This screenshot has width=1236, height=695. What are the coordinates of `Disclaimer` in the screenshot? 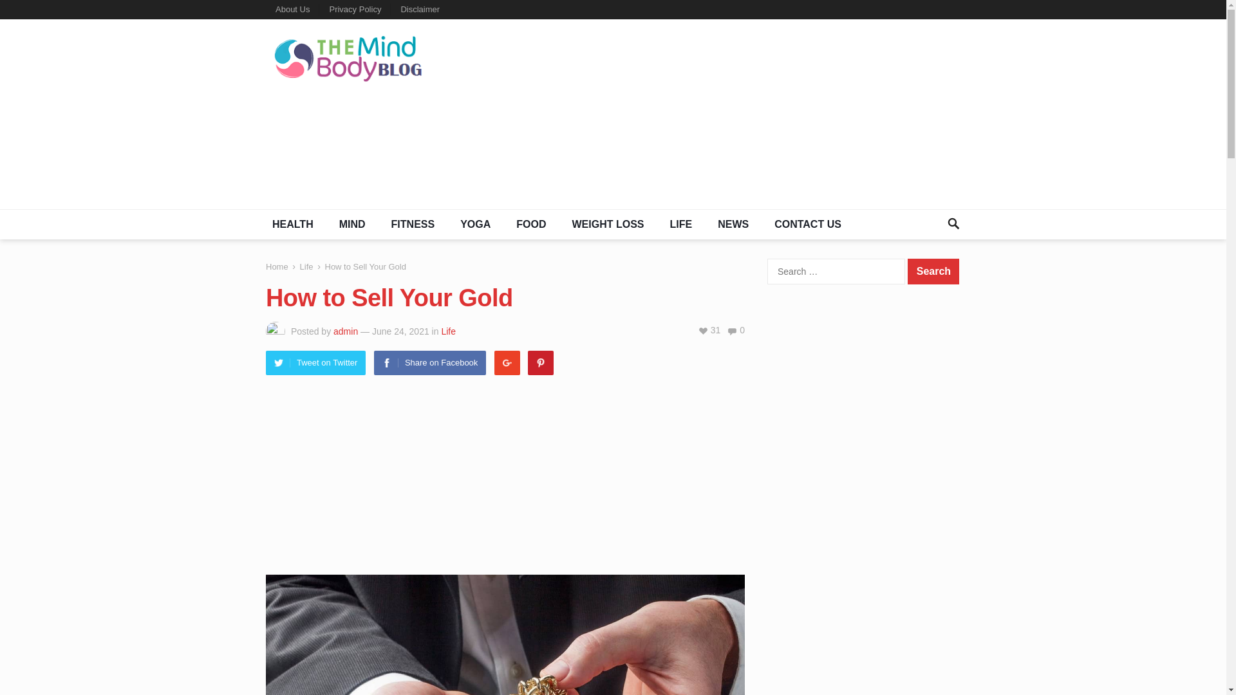 It's located at (420, 10).